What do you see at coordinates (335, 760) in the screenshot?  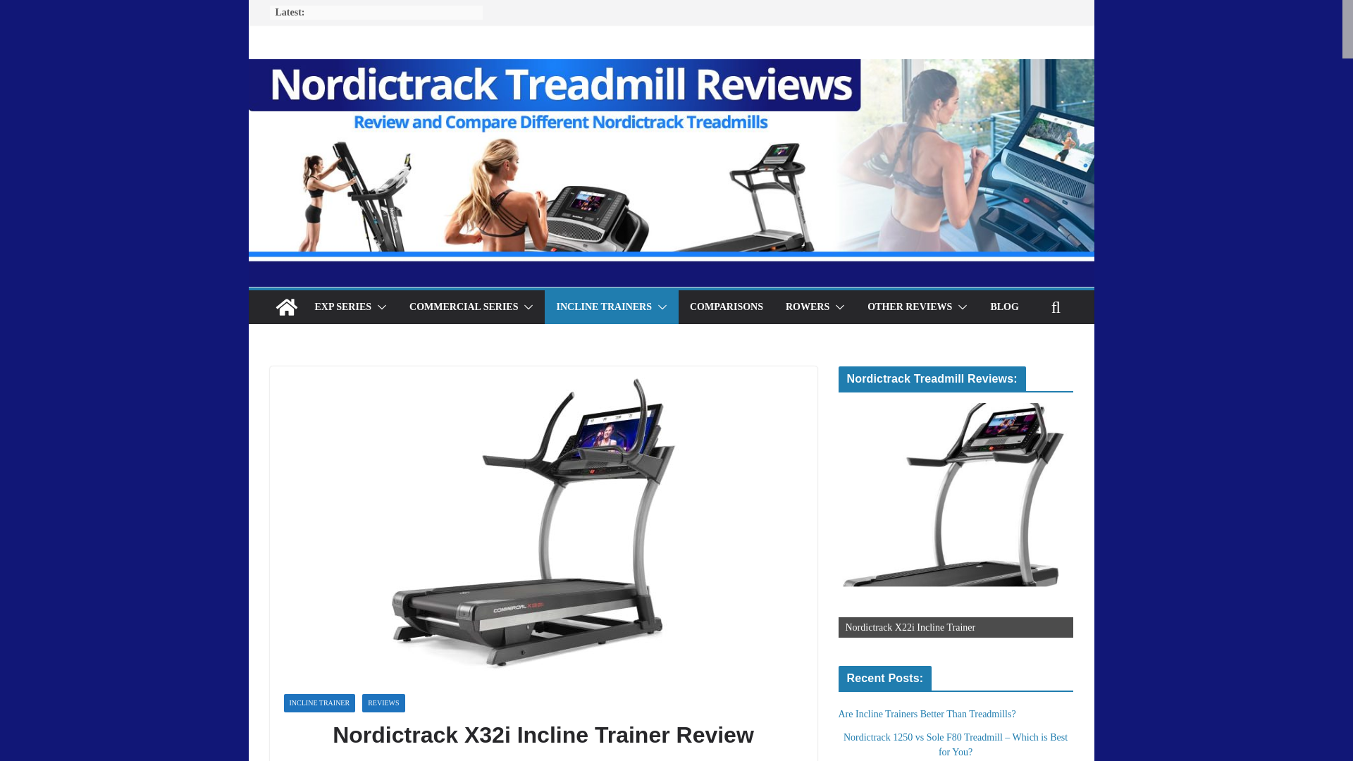 I see `FitnessEquipmentGuide` at bounding box center [335, 760].